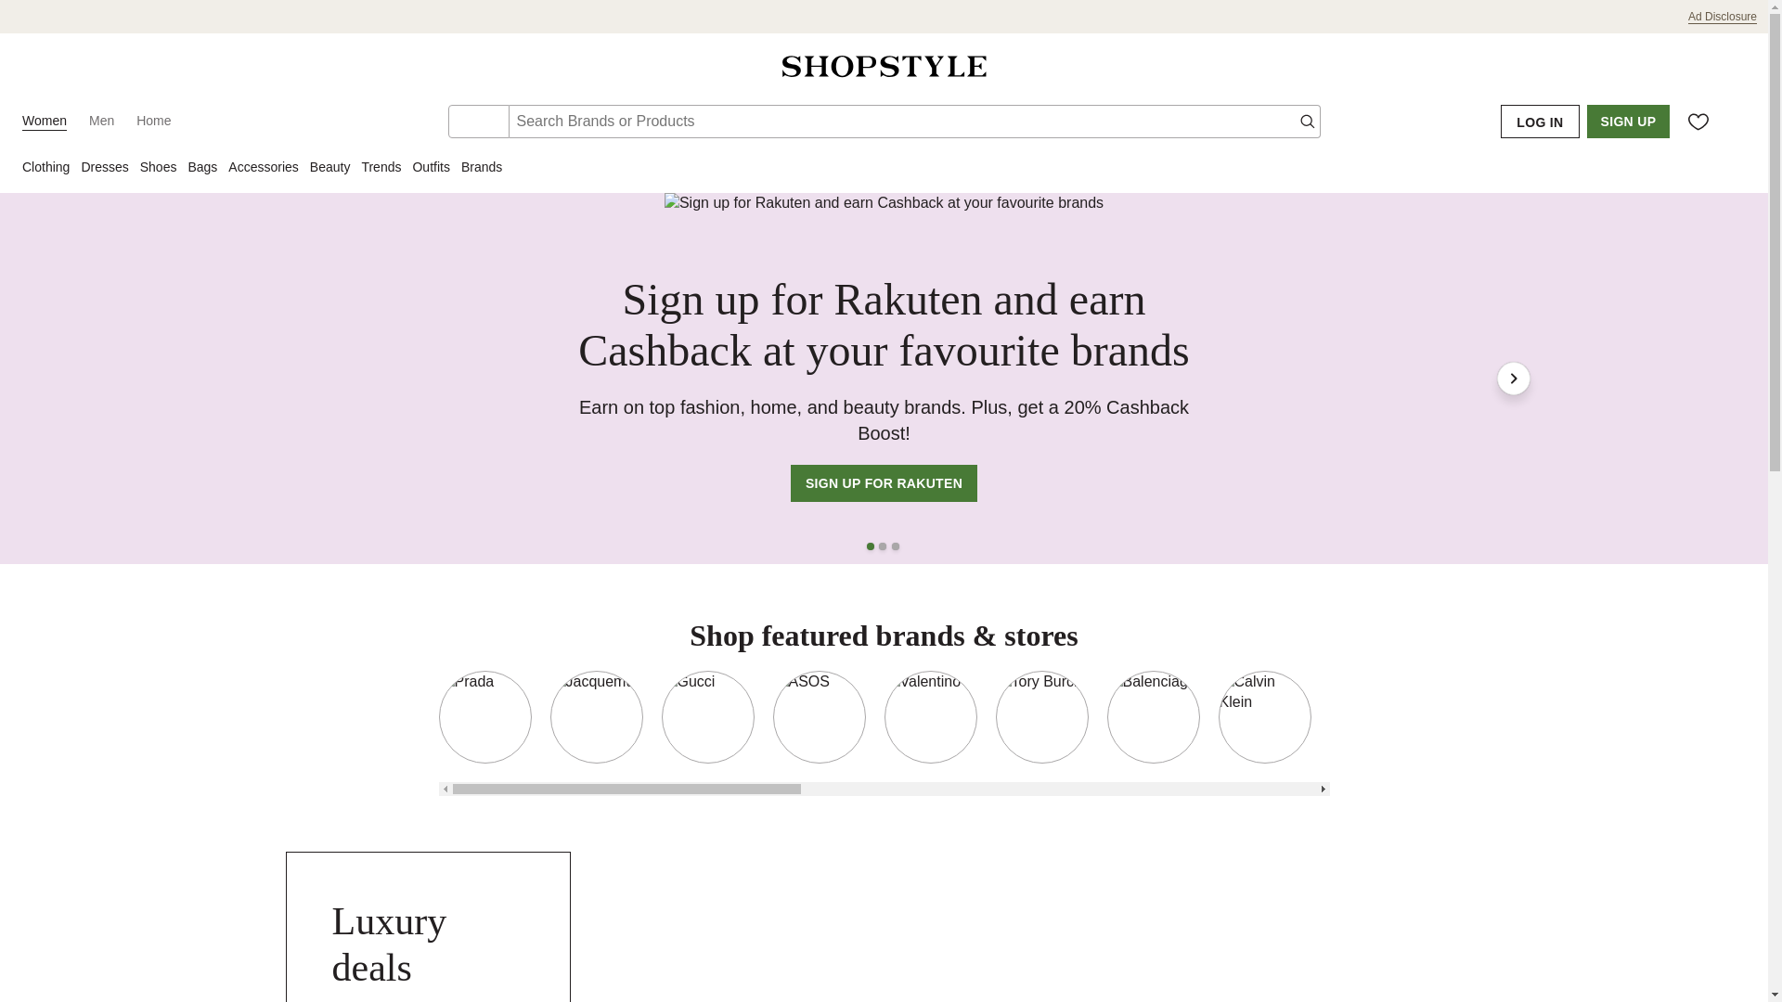 The image size is (1782, 1002). I want to click on Home, so click(154, 121).